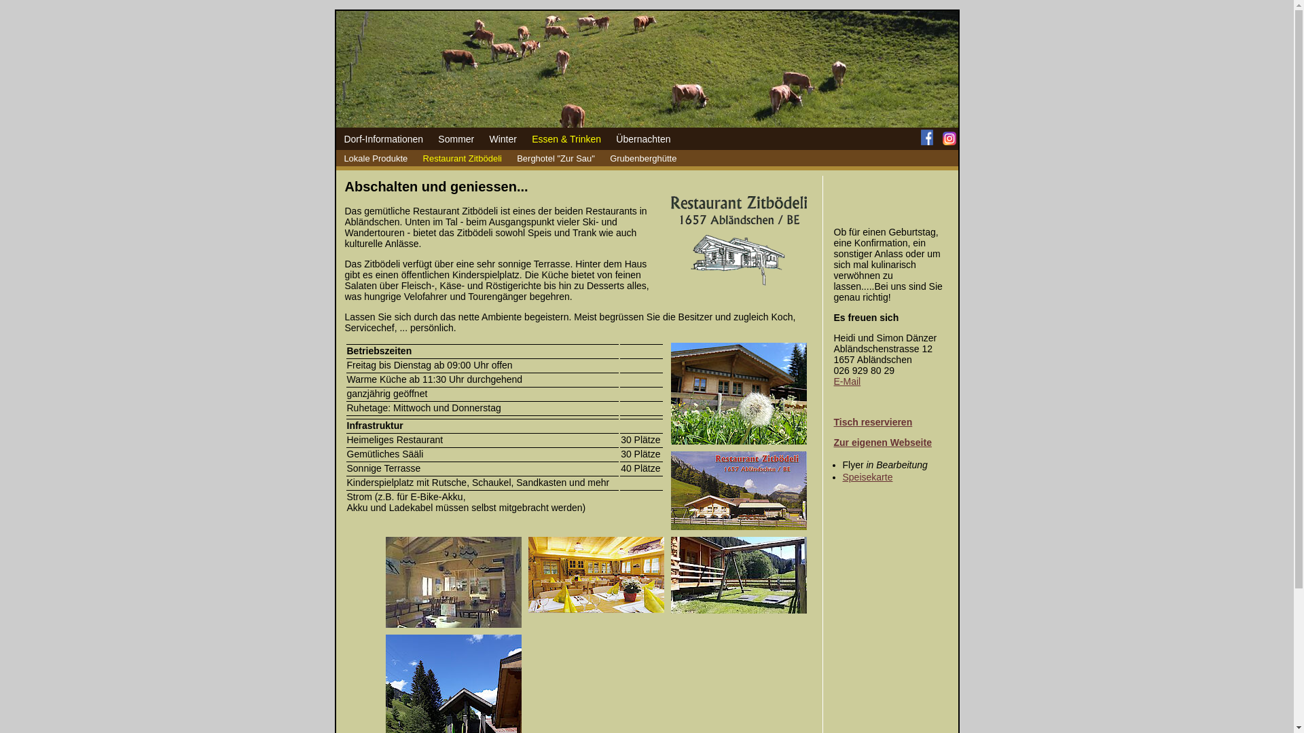 This screenshot has height=733, width=1304. What do you see at coordinates (873, 422) in the screenshot?
I see `Tisch reservieren` at bounding box center [873, 422].